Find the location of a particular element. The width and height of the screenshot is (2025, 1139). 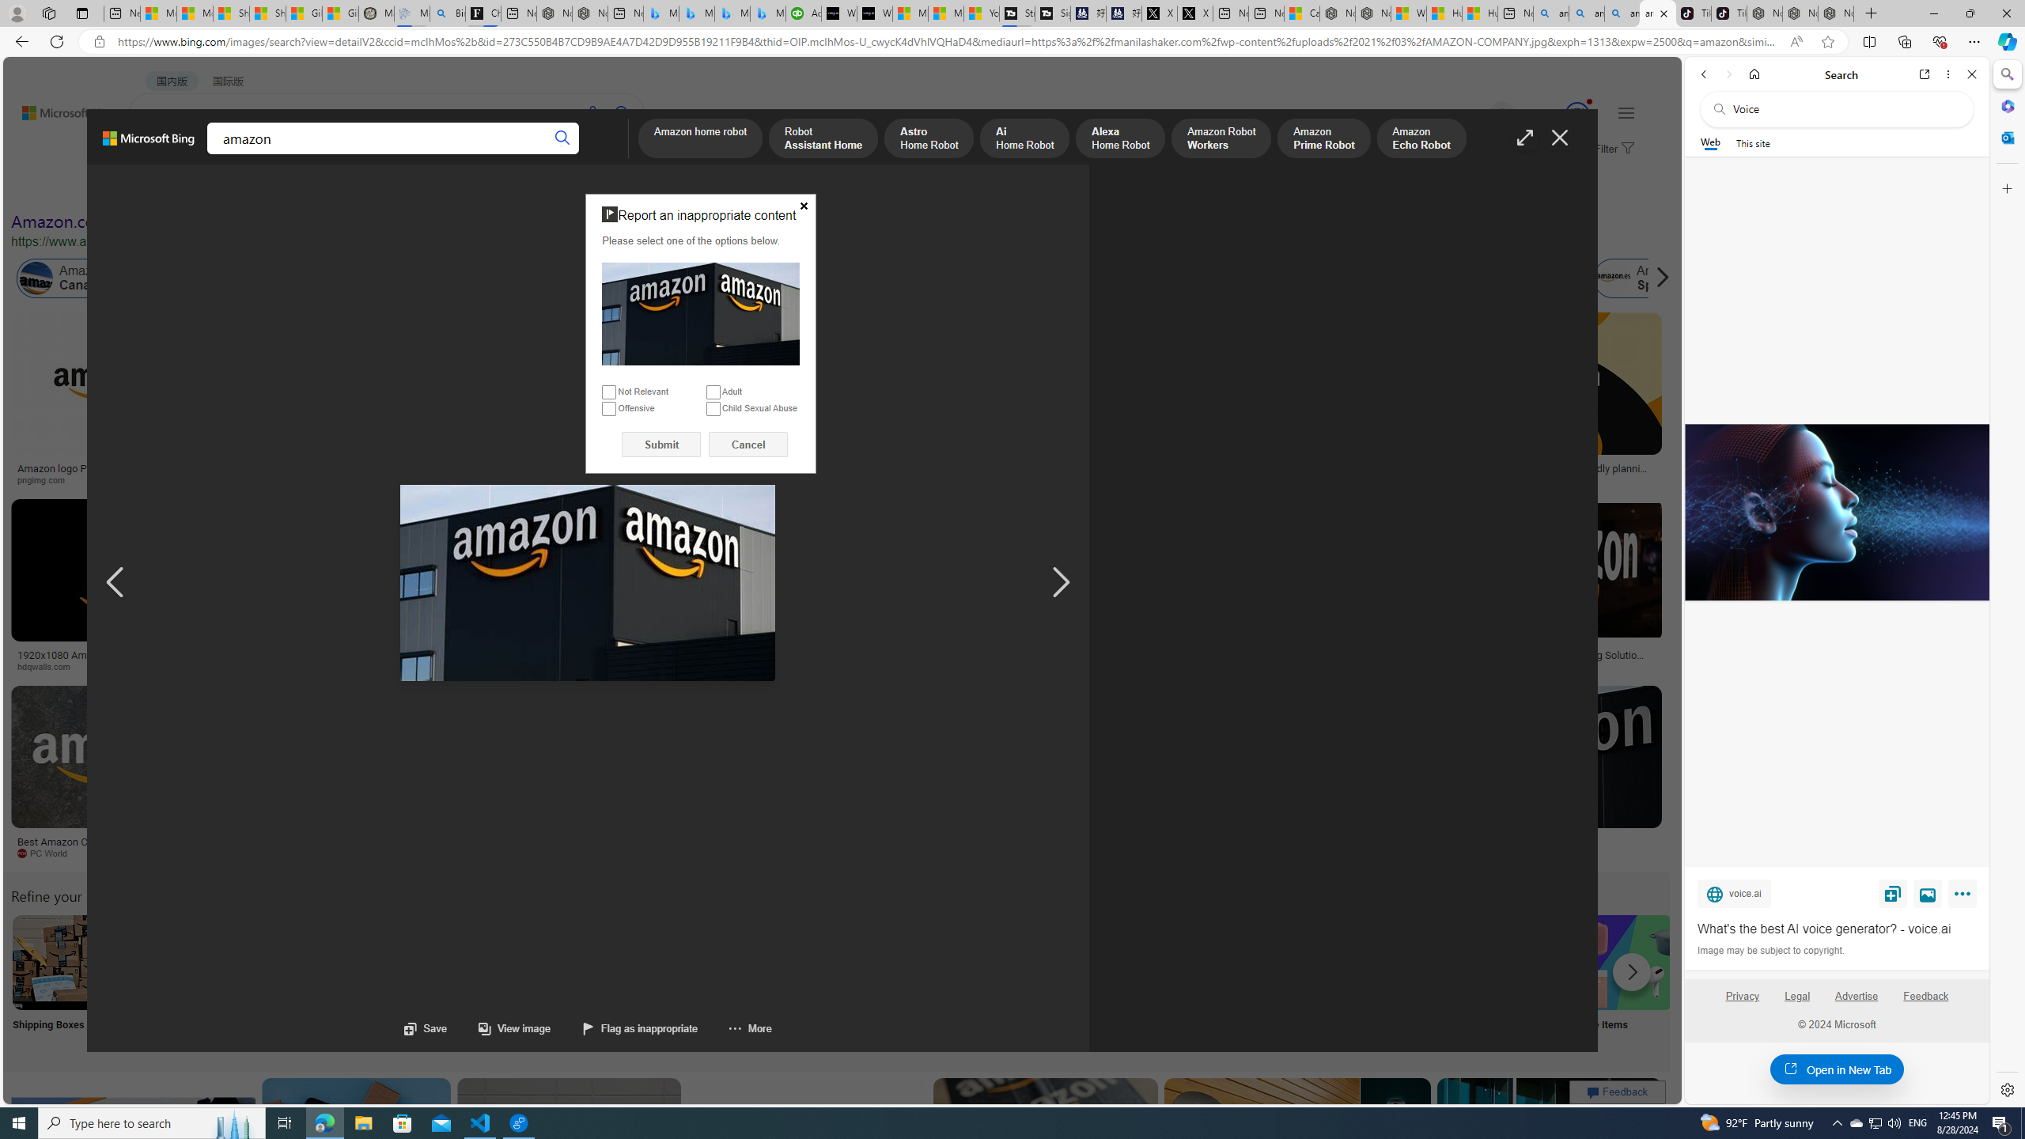

Amazon Package Delivery is located at coordinates (582, 962).